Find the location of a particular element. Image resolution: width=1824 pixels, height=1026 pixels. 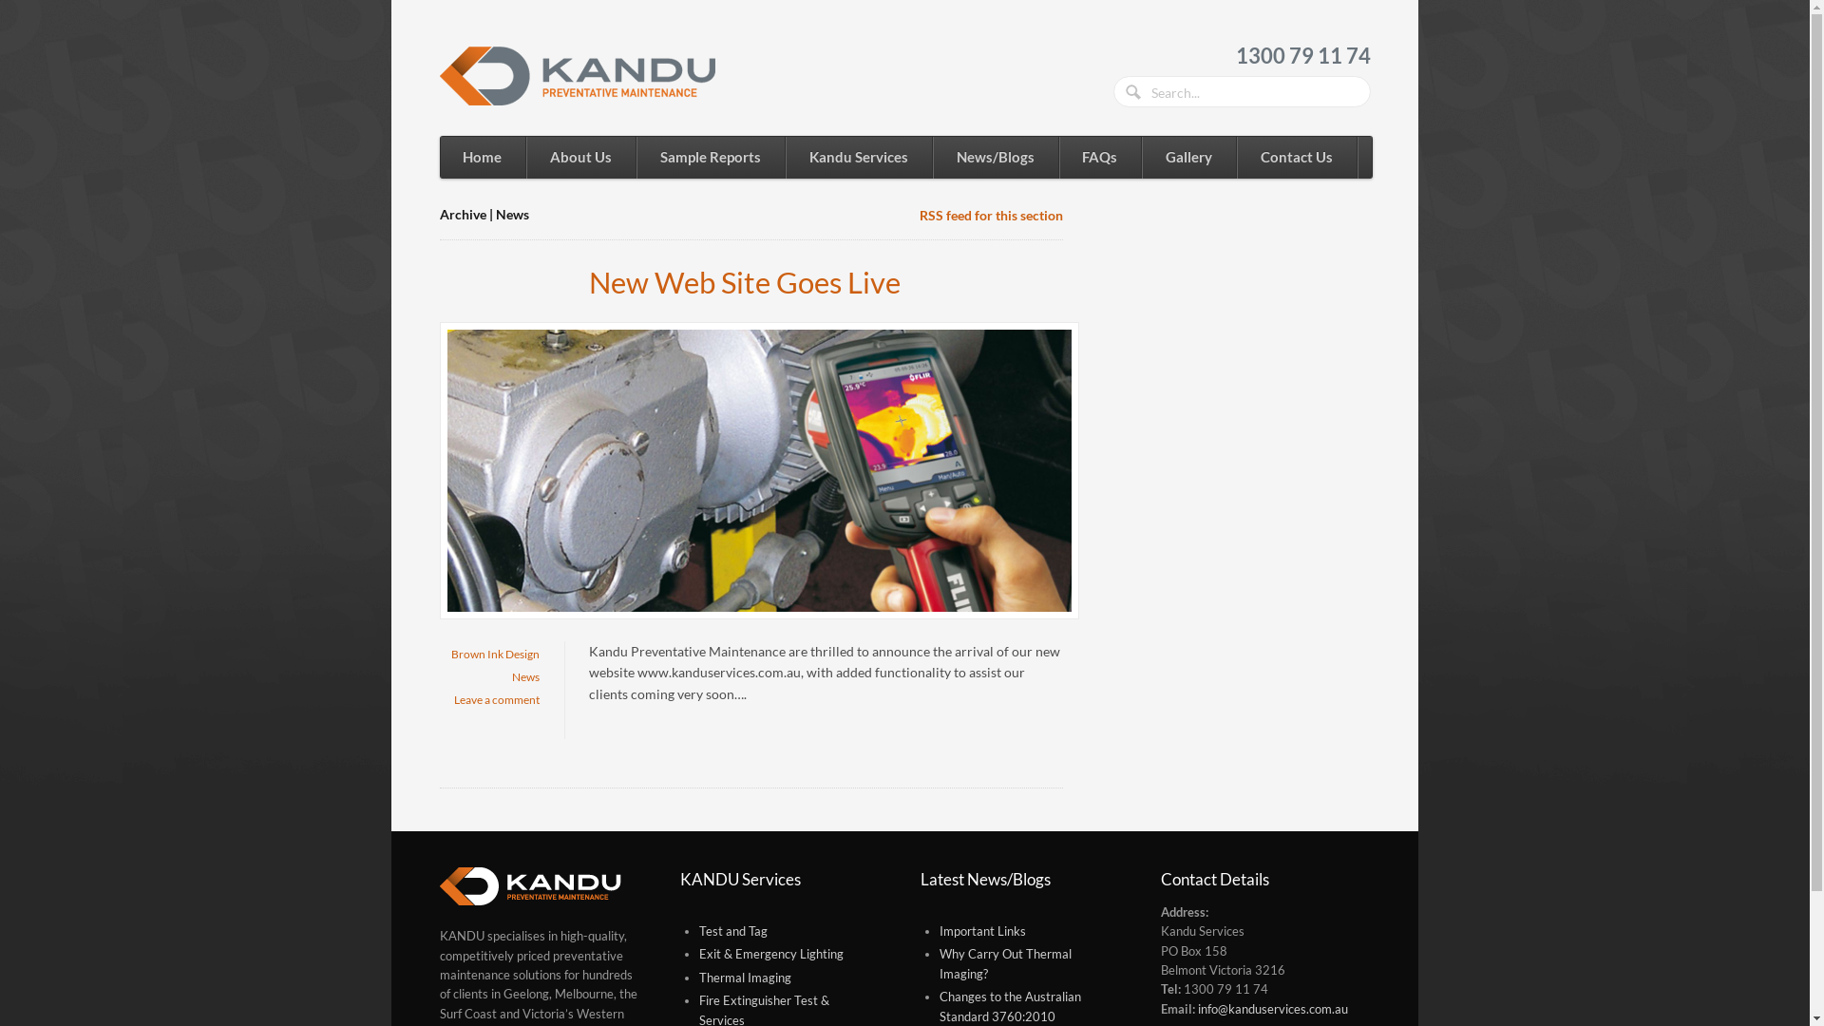

Thermal Imaging is located at coordinates (745, 978).